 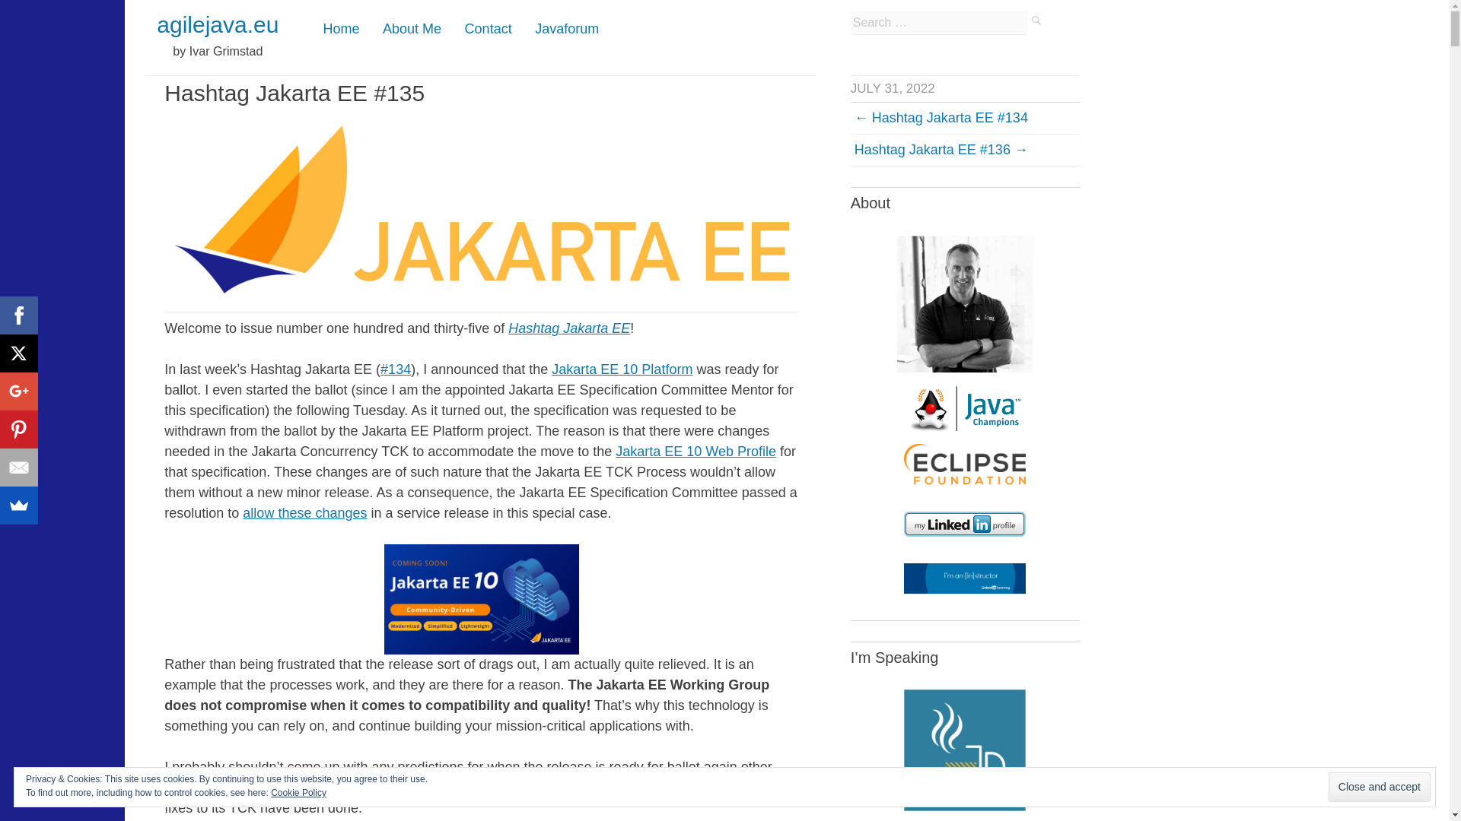 What do you see at coordinates (566, 29) in the screenshot?
I see `Javaforum` at bounding box center [566, 29].